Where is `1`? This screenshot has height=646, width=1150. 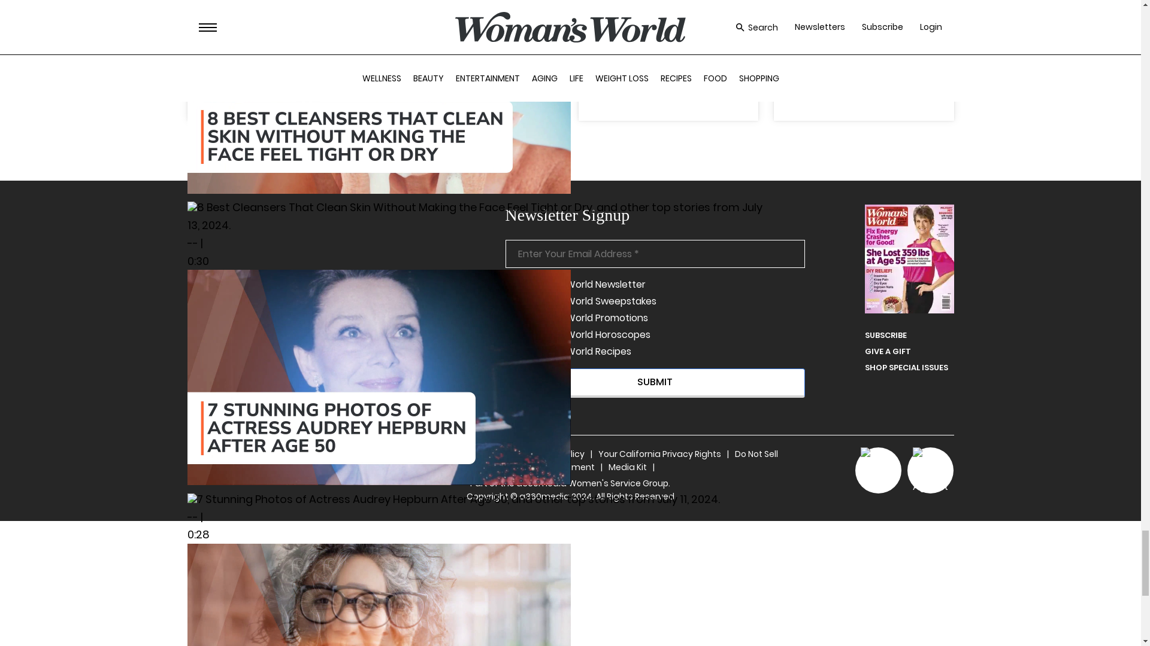
1 is located at coordinates (510, 285).